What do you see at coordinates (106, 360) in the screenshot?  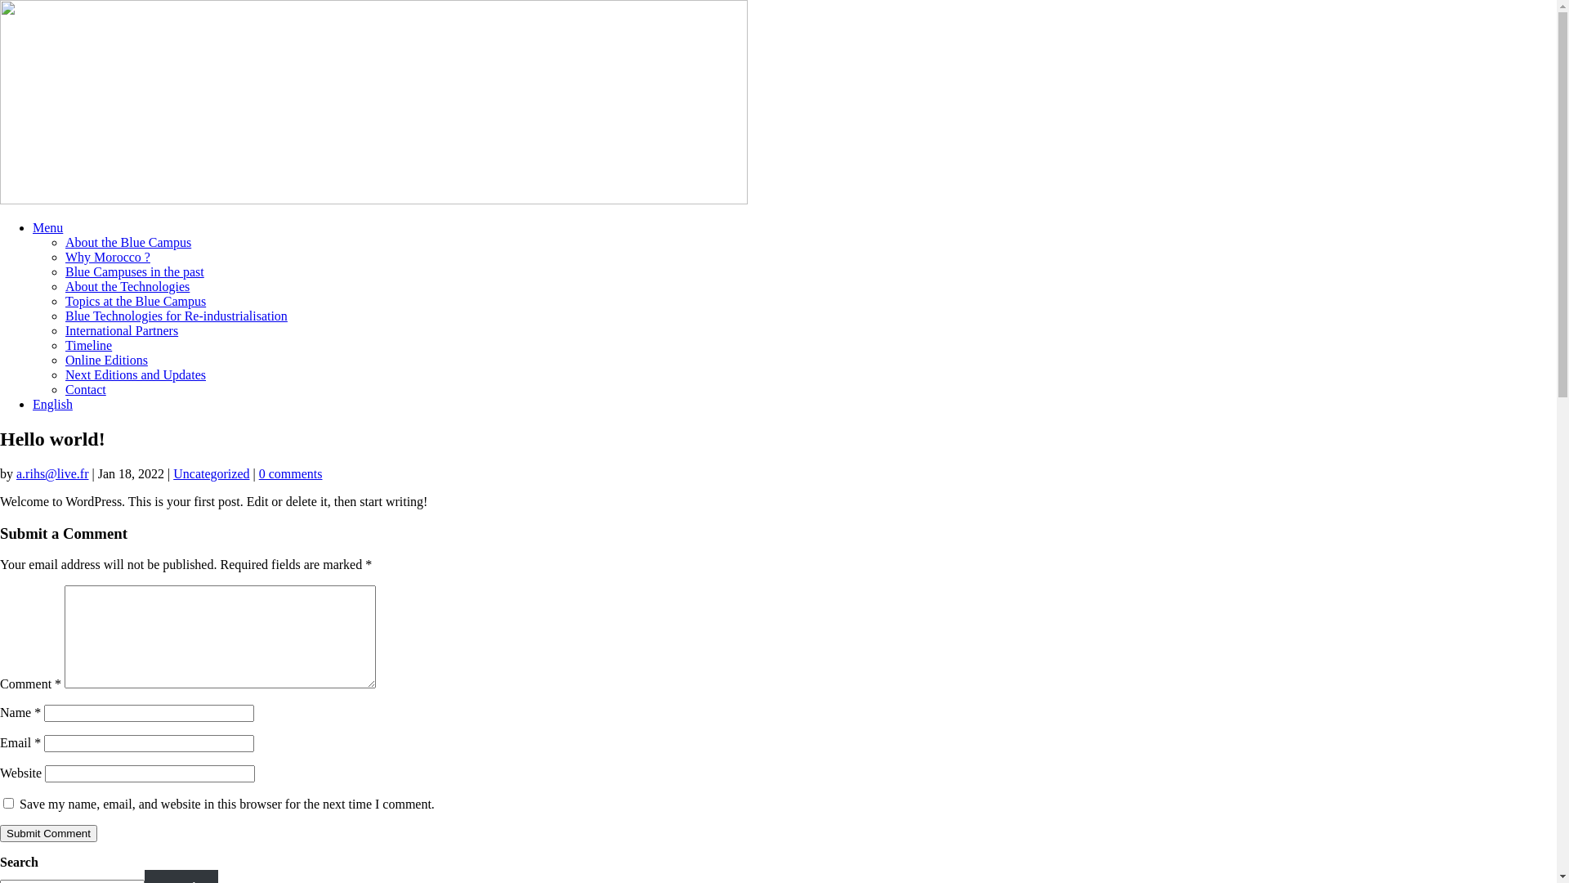 I see `Online Editions` at bounding box center [106, 360].